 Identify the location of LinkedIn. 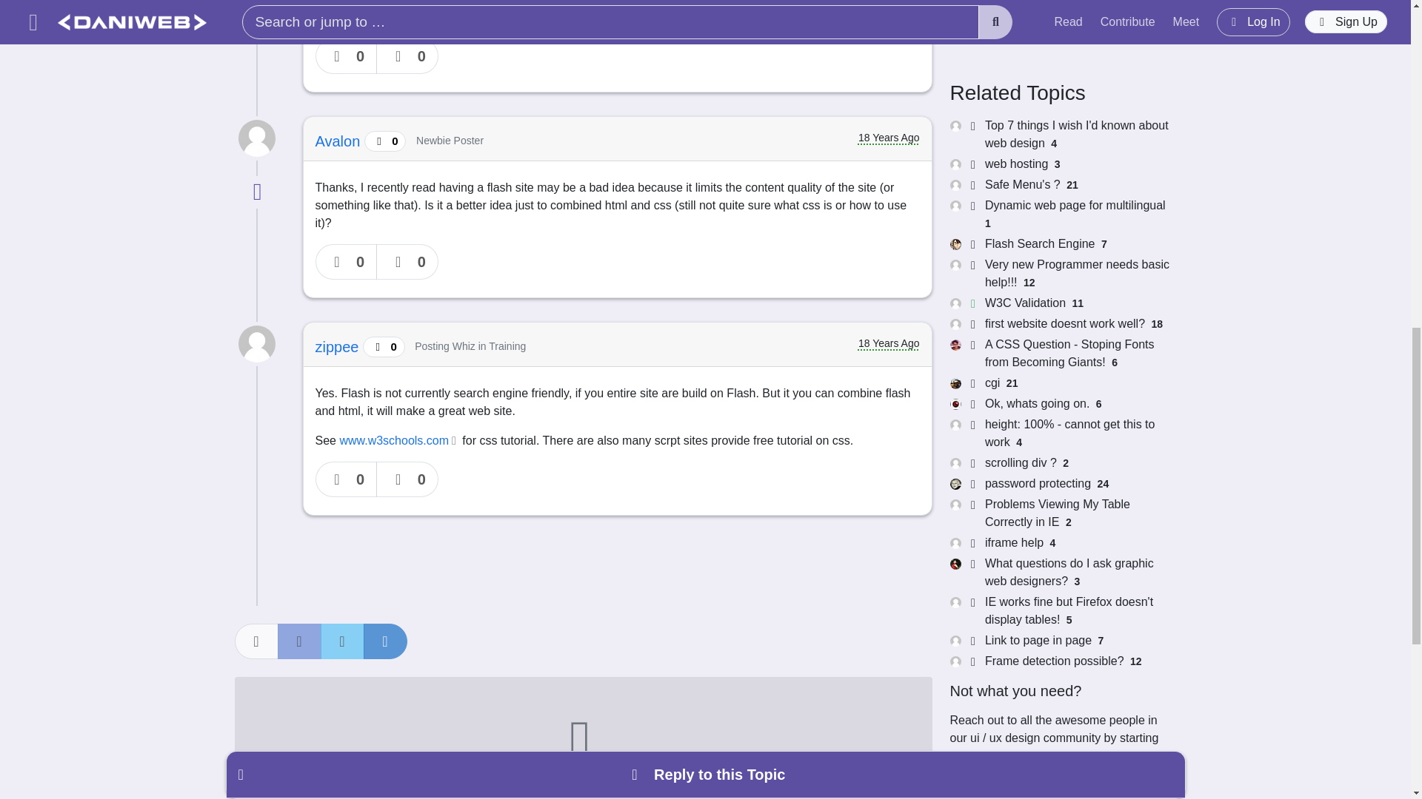
(384, 641).